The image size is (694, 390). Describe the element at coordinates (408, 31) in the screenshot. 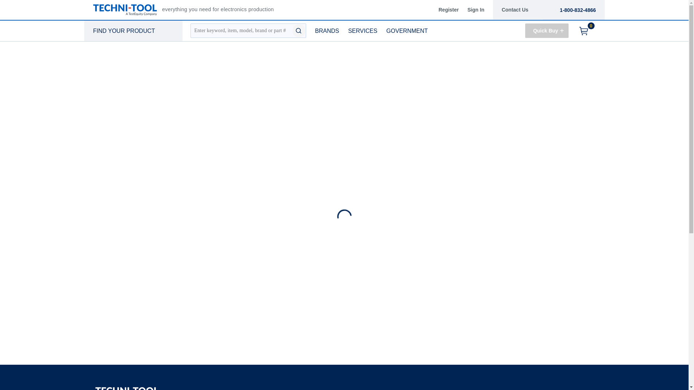

I see `BRANDS` at that location.